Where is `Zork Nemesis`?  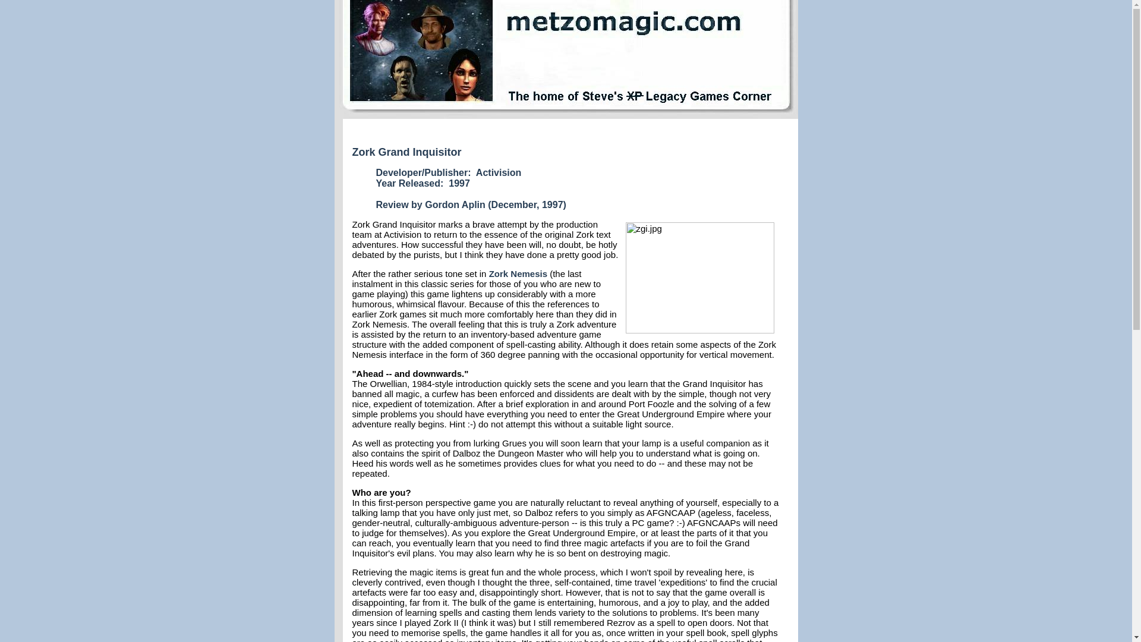
Zork Nemesis is located at coordinates (518, 273).